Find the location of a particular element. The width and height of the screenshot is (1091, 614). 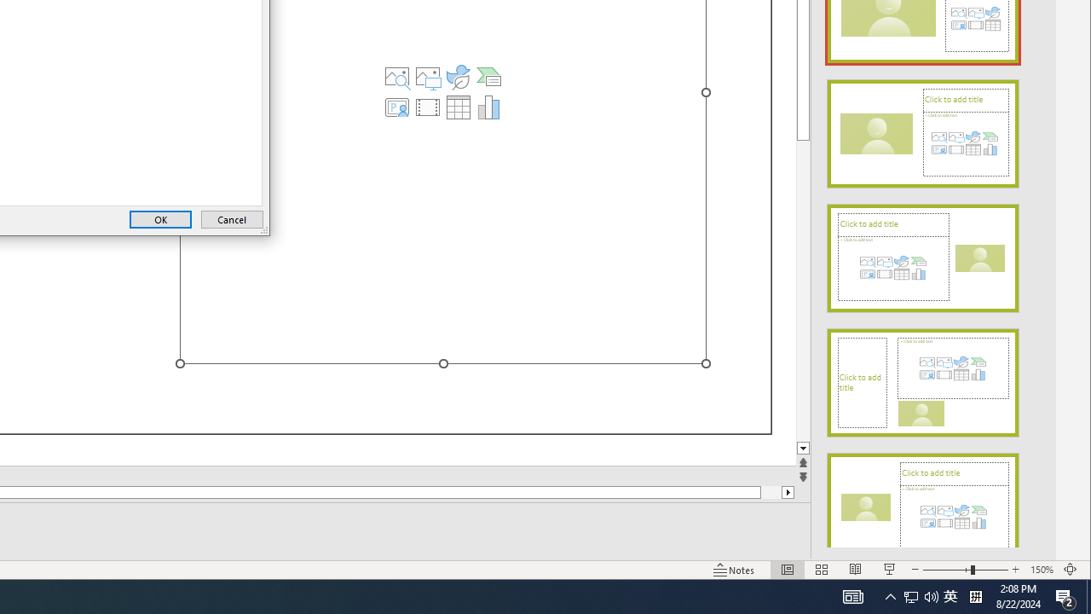

Insert a SmartArt Graphic is located at coordinates (911, 597).